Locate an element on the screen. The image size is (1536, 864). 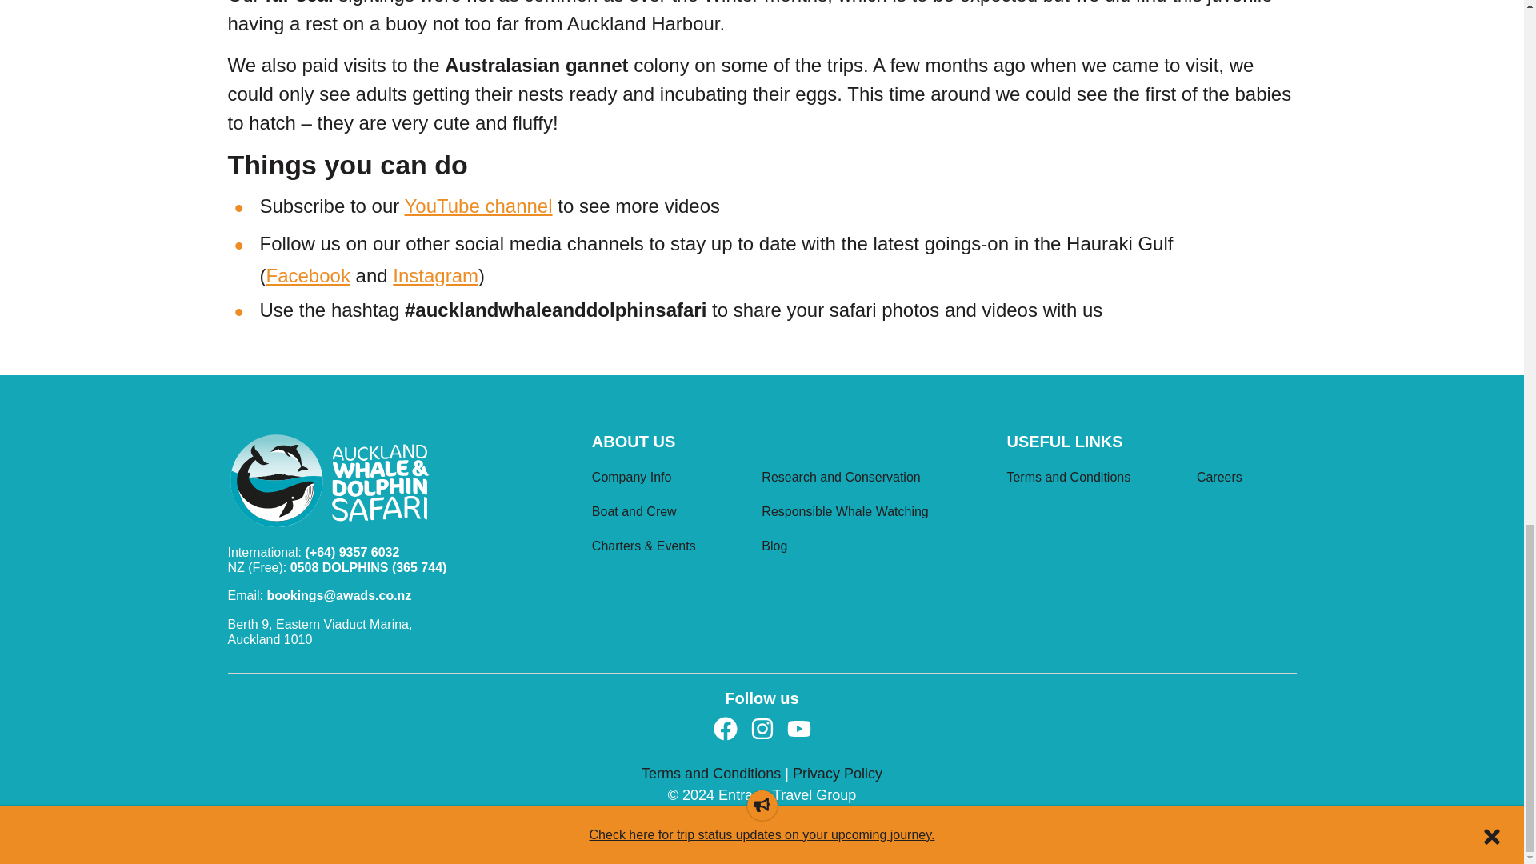
Terms and Conditions is located at coordinates (714, 773).